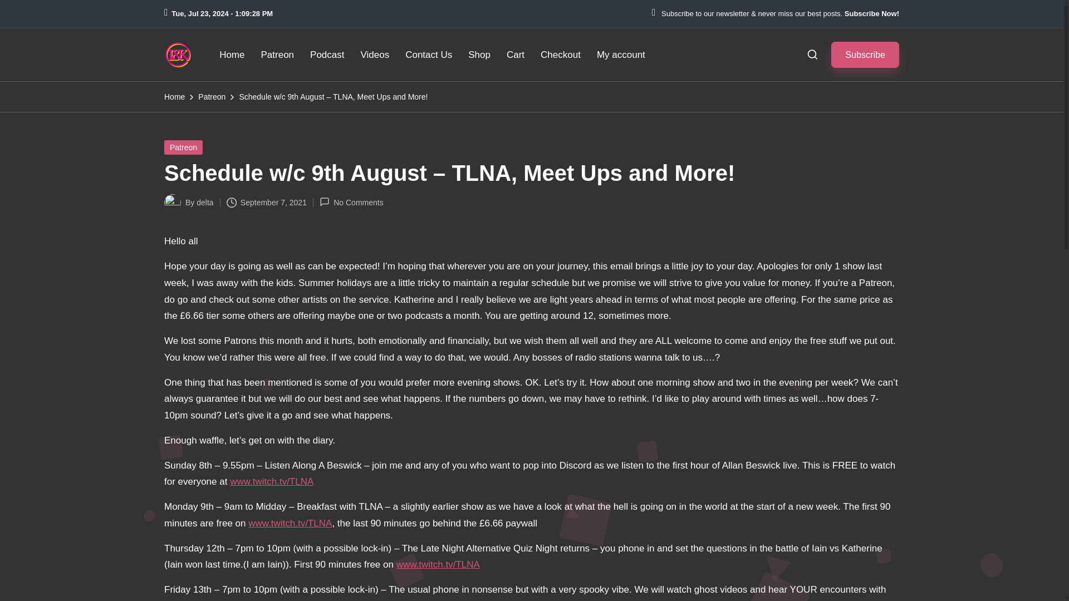  Describe the element at coordinates (374, 55) in the screenshot. I see `Videos` at that location.